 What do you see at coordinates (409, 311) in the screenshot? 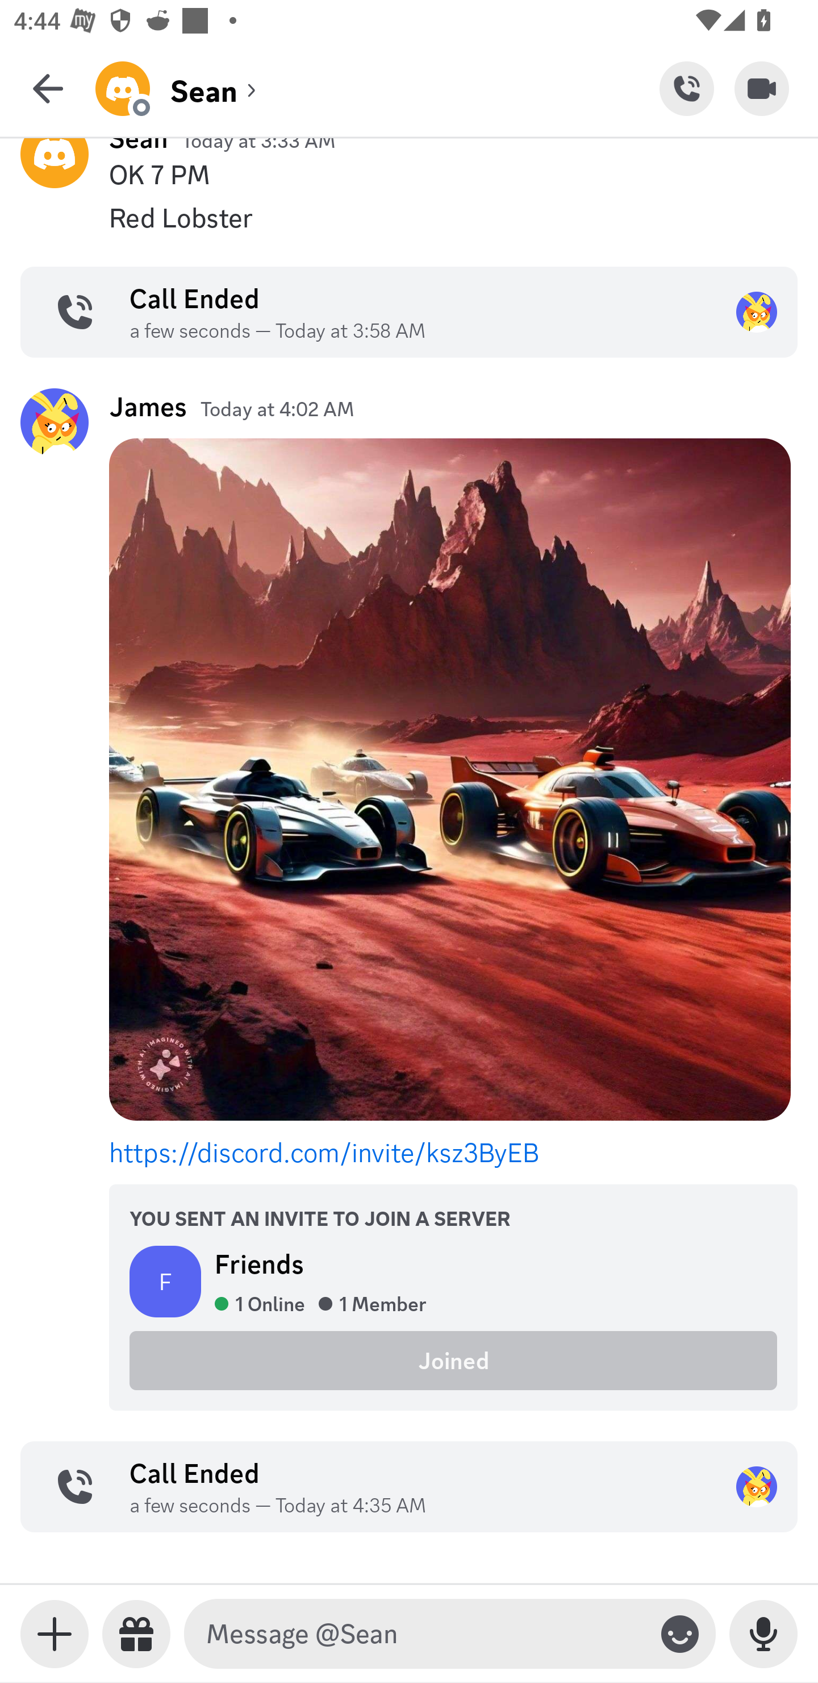
I see `Call Ended a few seconds — Today at 3:58 AM` at bounding box center [409, 311].